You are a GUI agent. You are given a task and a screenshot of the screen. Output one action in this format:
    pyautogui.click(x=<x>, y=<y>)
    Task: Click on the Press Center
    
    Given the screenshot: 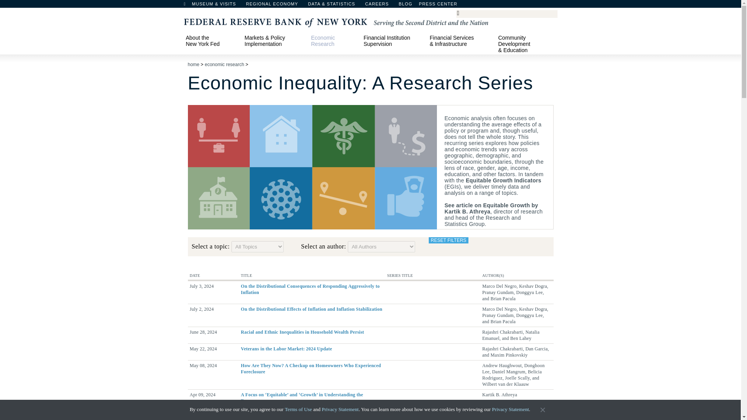 What is the action you would take?
    pyautogui.click(x=442, y=6)
    